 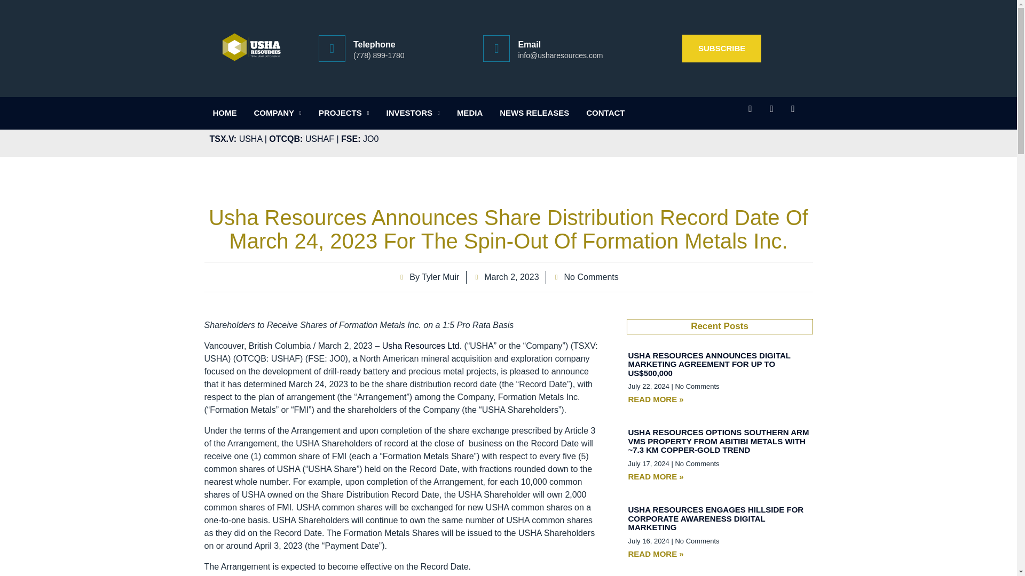 What do you see at coordinates (224, 113) in the screenshot?
I see `HOME` at bounding box center [224, 113].